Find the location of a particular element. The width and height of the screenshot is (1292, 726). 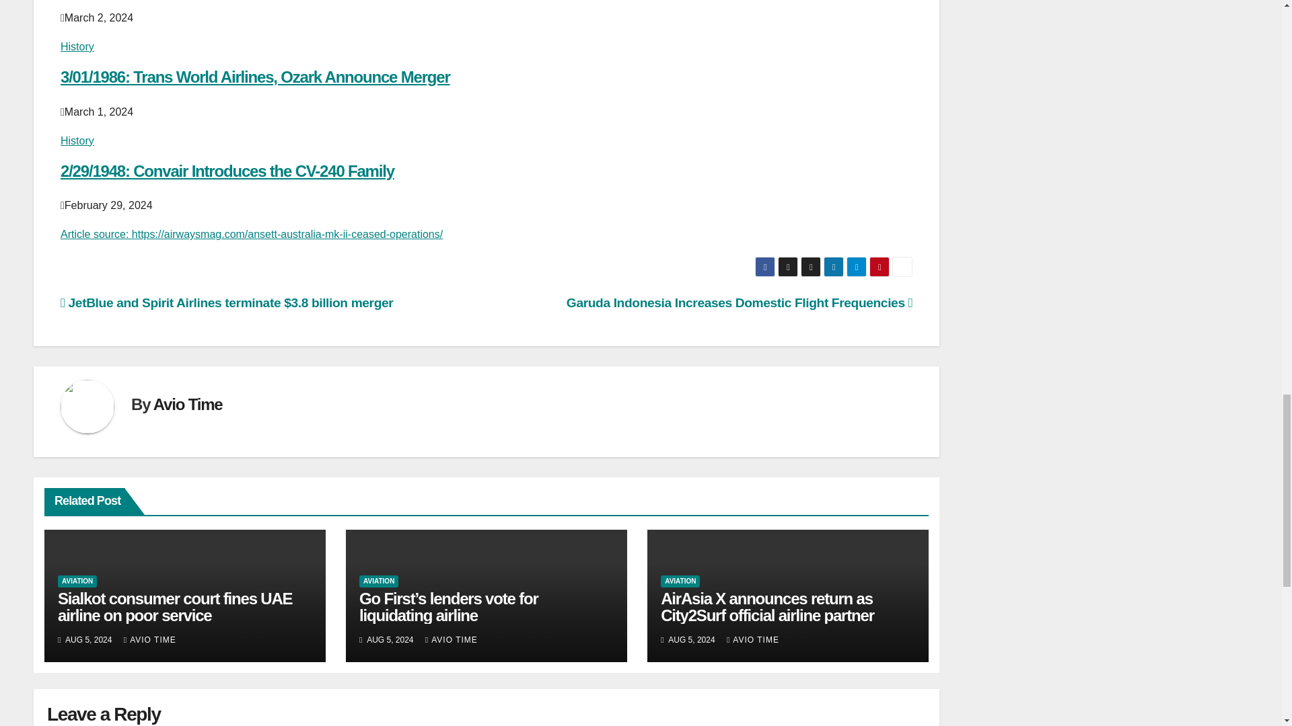

AVIATION is located at coordinates (77, 581).